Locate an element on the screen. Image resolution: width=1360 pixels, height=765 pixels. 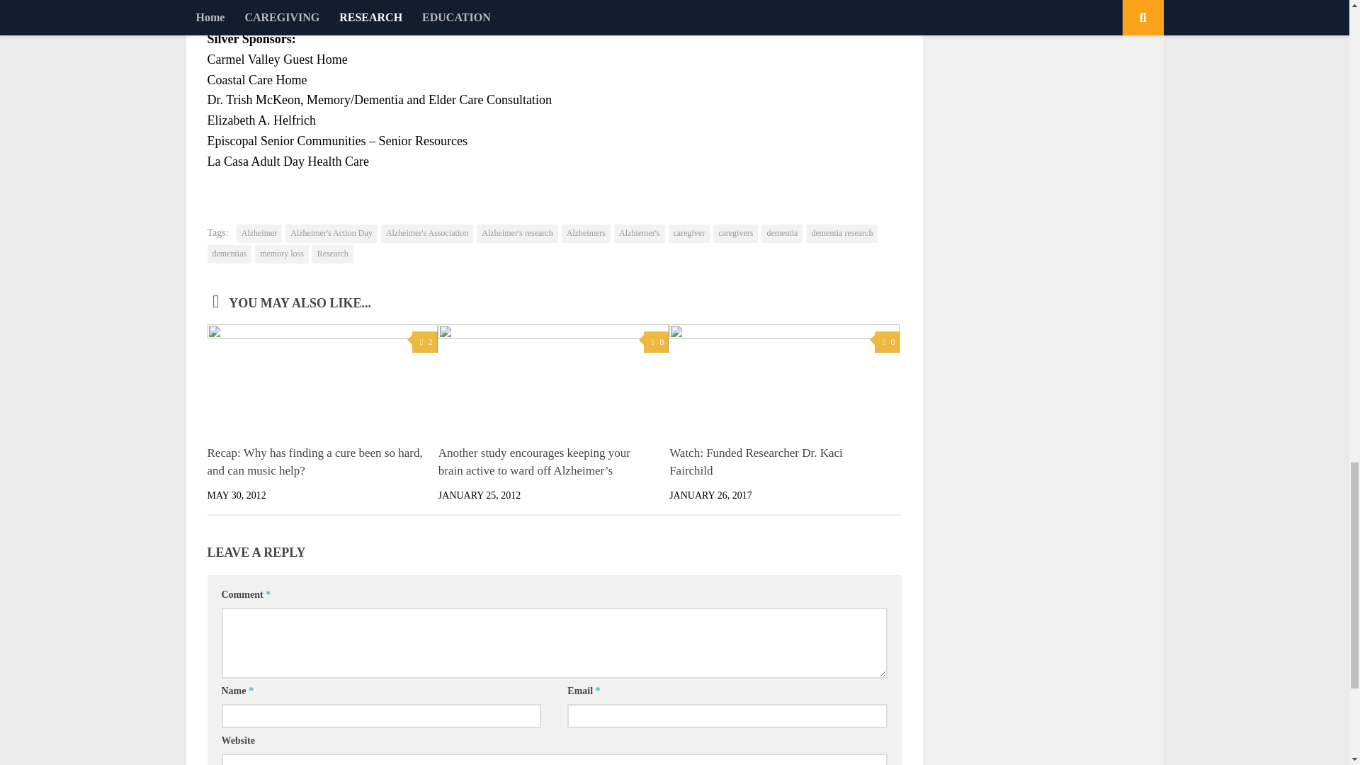
dementia is located at coordinates (782, 234).